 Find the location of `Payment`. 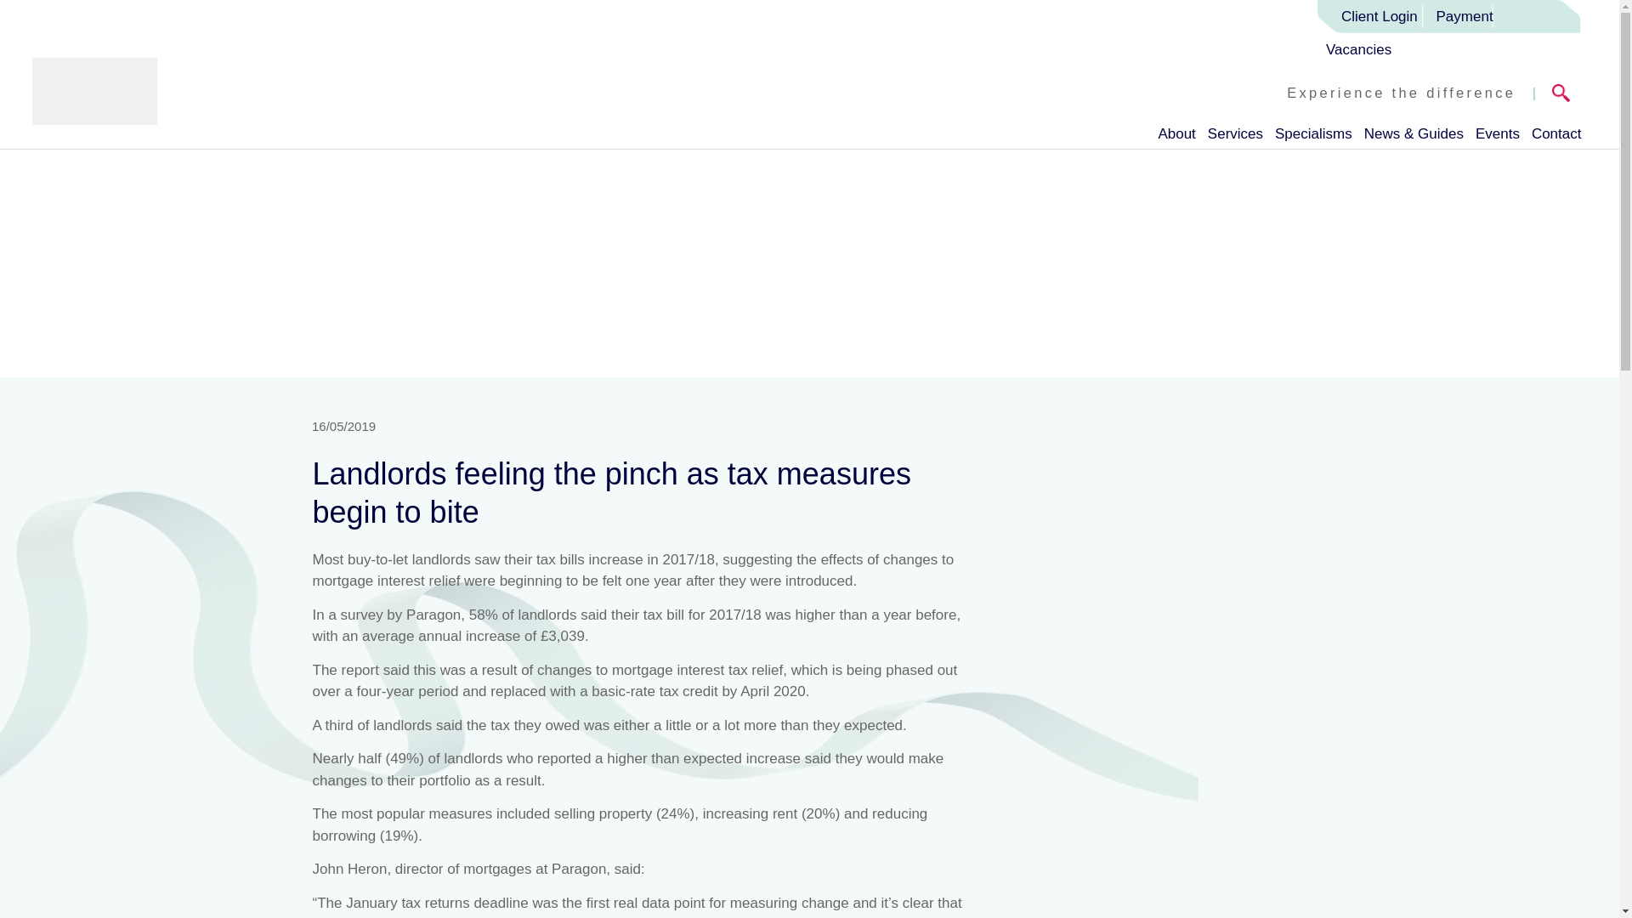

Payment is located at coordinates (1465, 16).